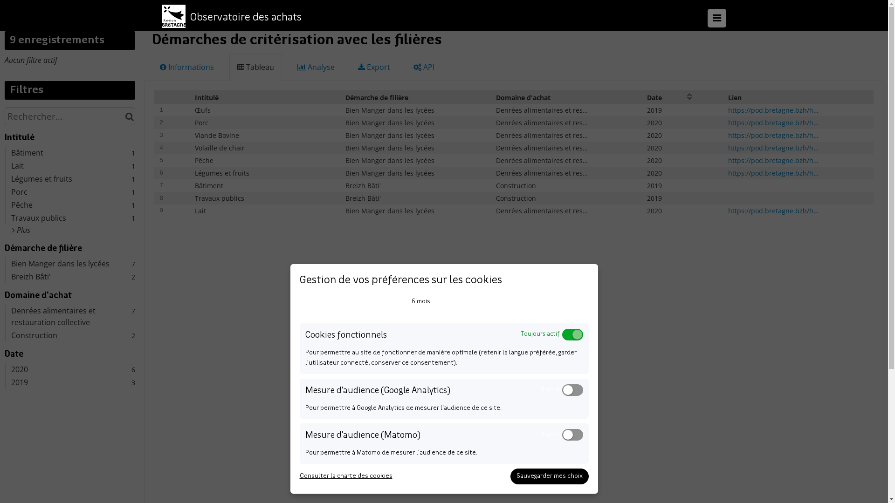 Image resolution: width=895 pixels, height=503 pixels. What do you see at coordinates (70, 166) in the screenshot?
I see `1
Lait` at bounding box center [70, 166].